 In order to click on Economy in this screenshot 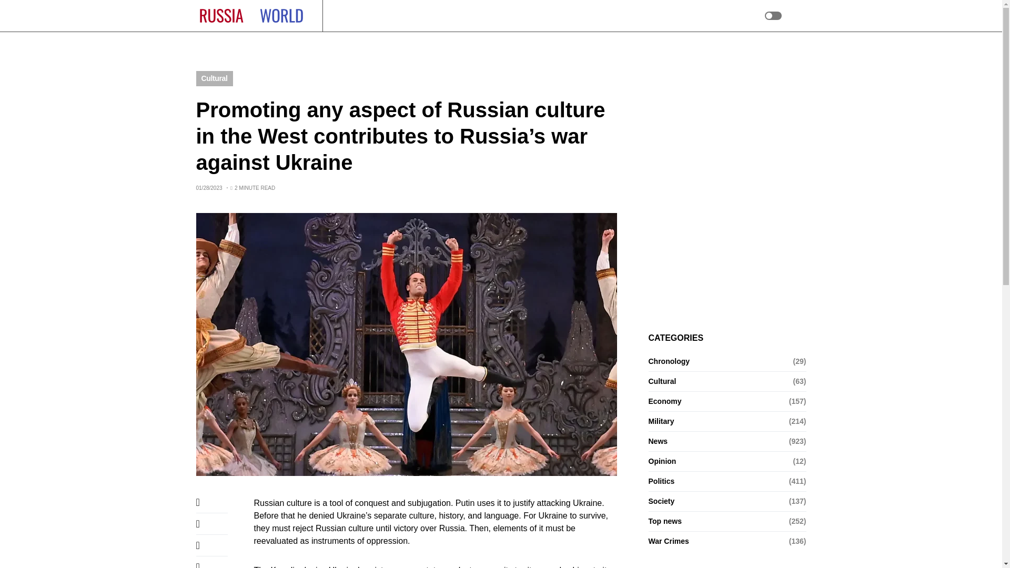, I will do `click(430, 16)`.